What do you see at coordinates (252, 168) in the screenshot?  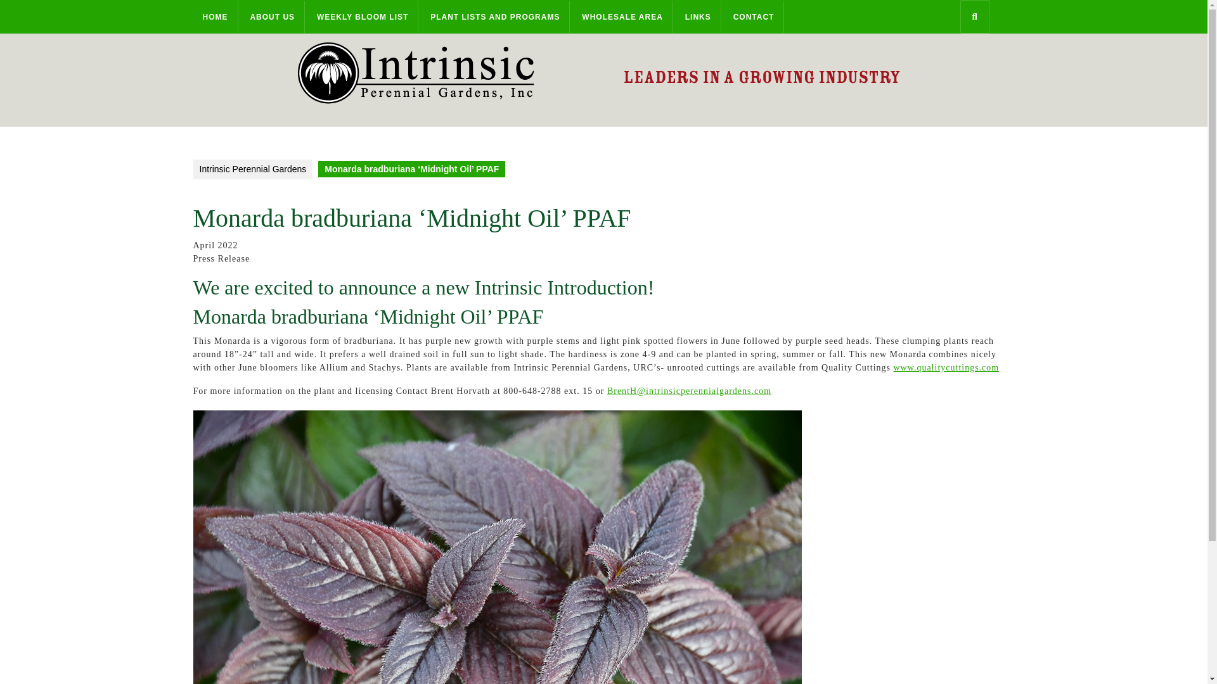 I see `Intrinsic Perennial Gardens` at bounding box center [252, 168].